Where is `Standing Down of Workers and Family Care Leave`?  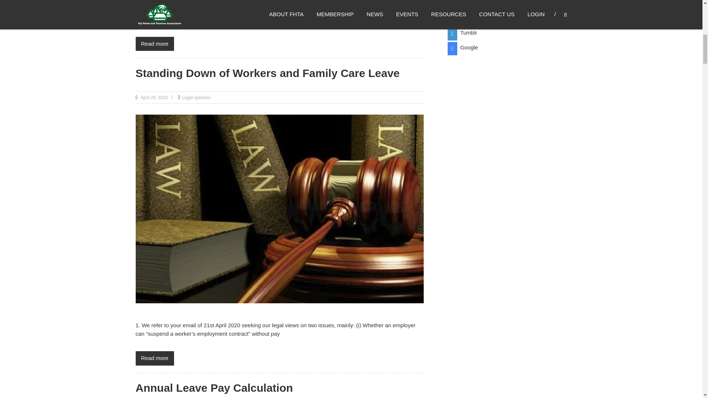
Standing Down of Workers and Family Care Leave is located at coordinates (268, 73).